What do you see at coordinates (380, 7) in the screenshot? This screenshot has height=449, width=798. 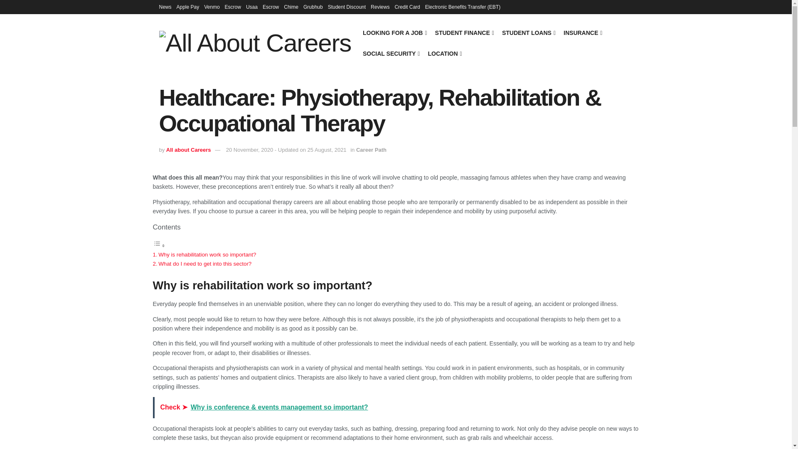 I see `Reviews` at bounding box center [380, 7].